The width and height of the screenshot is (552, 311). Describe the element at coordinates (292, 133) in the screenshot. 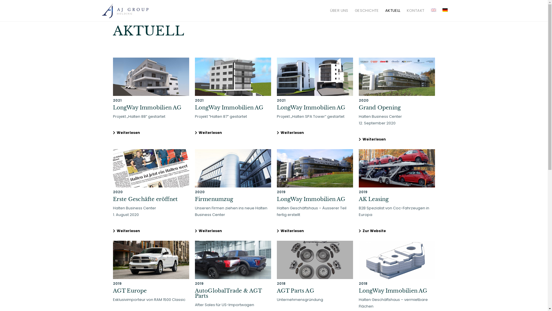

I see `Weiterlesen` at that location.